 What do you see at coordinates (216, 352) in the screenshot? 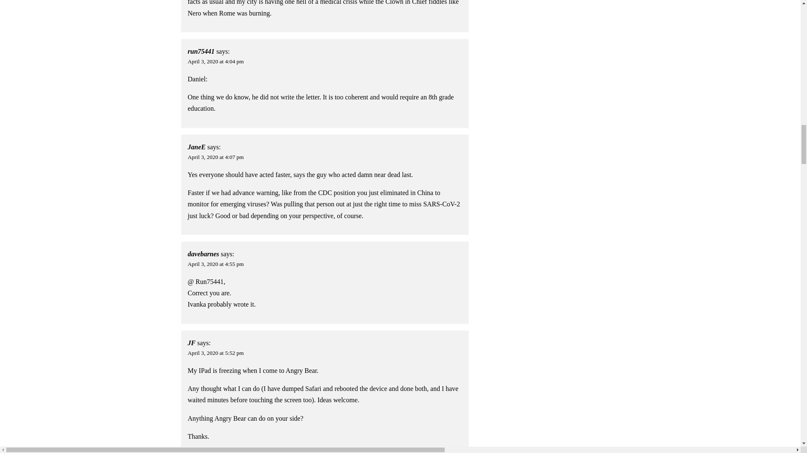
I see `April 3, 2020 at 5:52 pm` at bounding box center [216, 352].